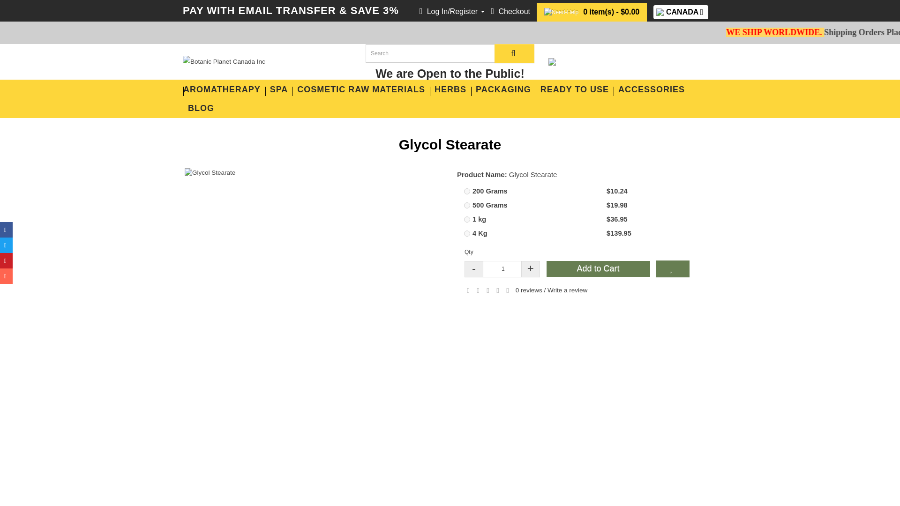  Describe the element at coordinates (452, 11) in the screenshot. I see `My Account` at that location.